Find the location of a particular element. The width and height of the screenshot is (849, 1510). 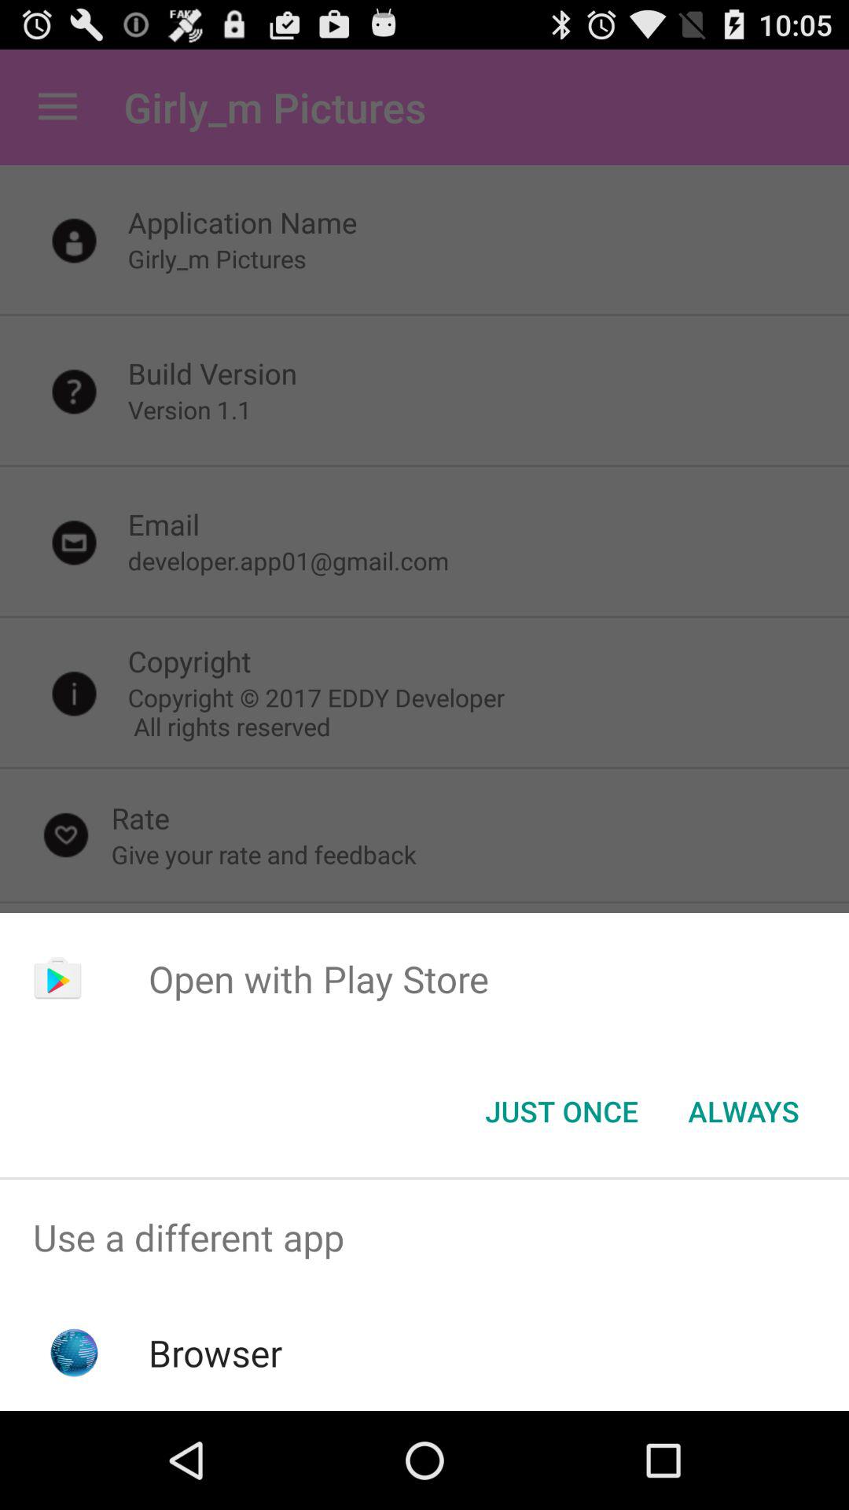

press just once is located at coordinates (561, 1111).